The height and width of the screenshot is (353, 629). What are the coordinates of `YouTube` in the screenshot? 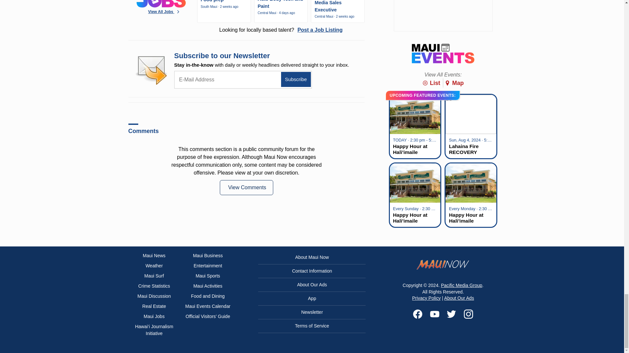 It's located at (434, 314).